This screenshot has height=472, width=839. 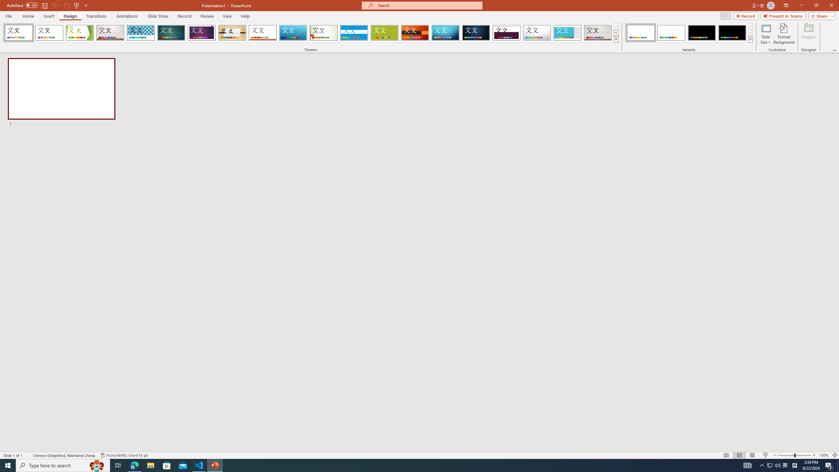 What do you see at coordinates (809, 34) in the screenshot?
I see `Designer` at bounding box center [809, 34].